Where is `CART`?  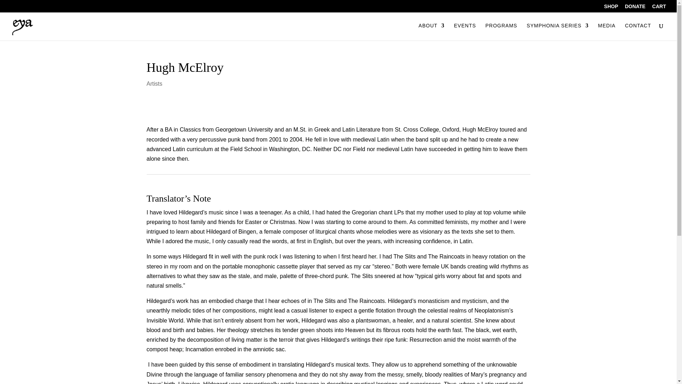
CART is located at coordinates (659, 8).